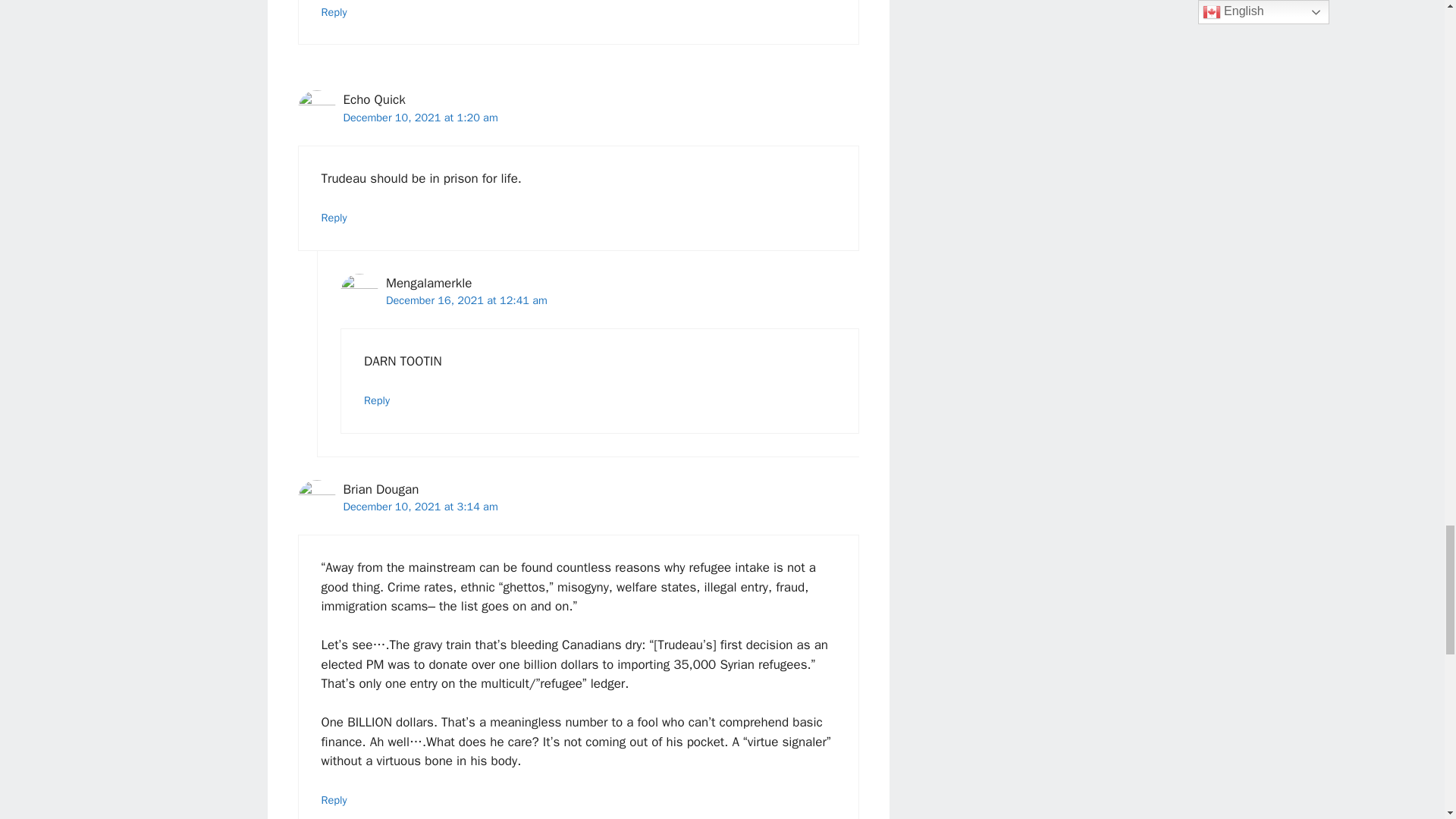 The height and width of the screenshot is (819, 1456). What do you see at coordinates (420, 507) in the screenshot?
I see `December 10, 2021 at 3:14 am` at bounding box center [420, 507].